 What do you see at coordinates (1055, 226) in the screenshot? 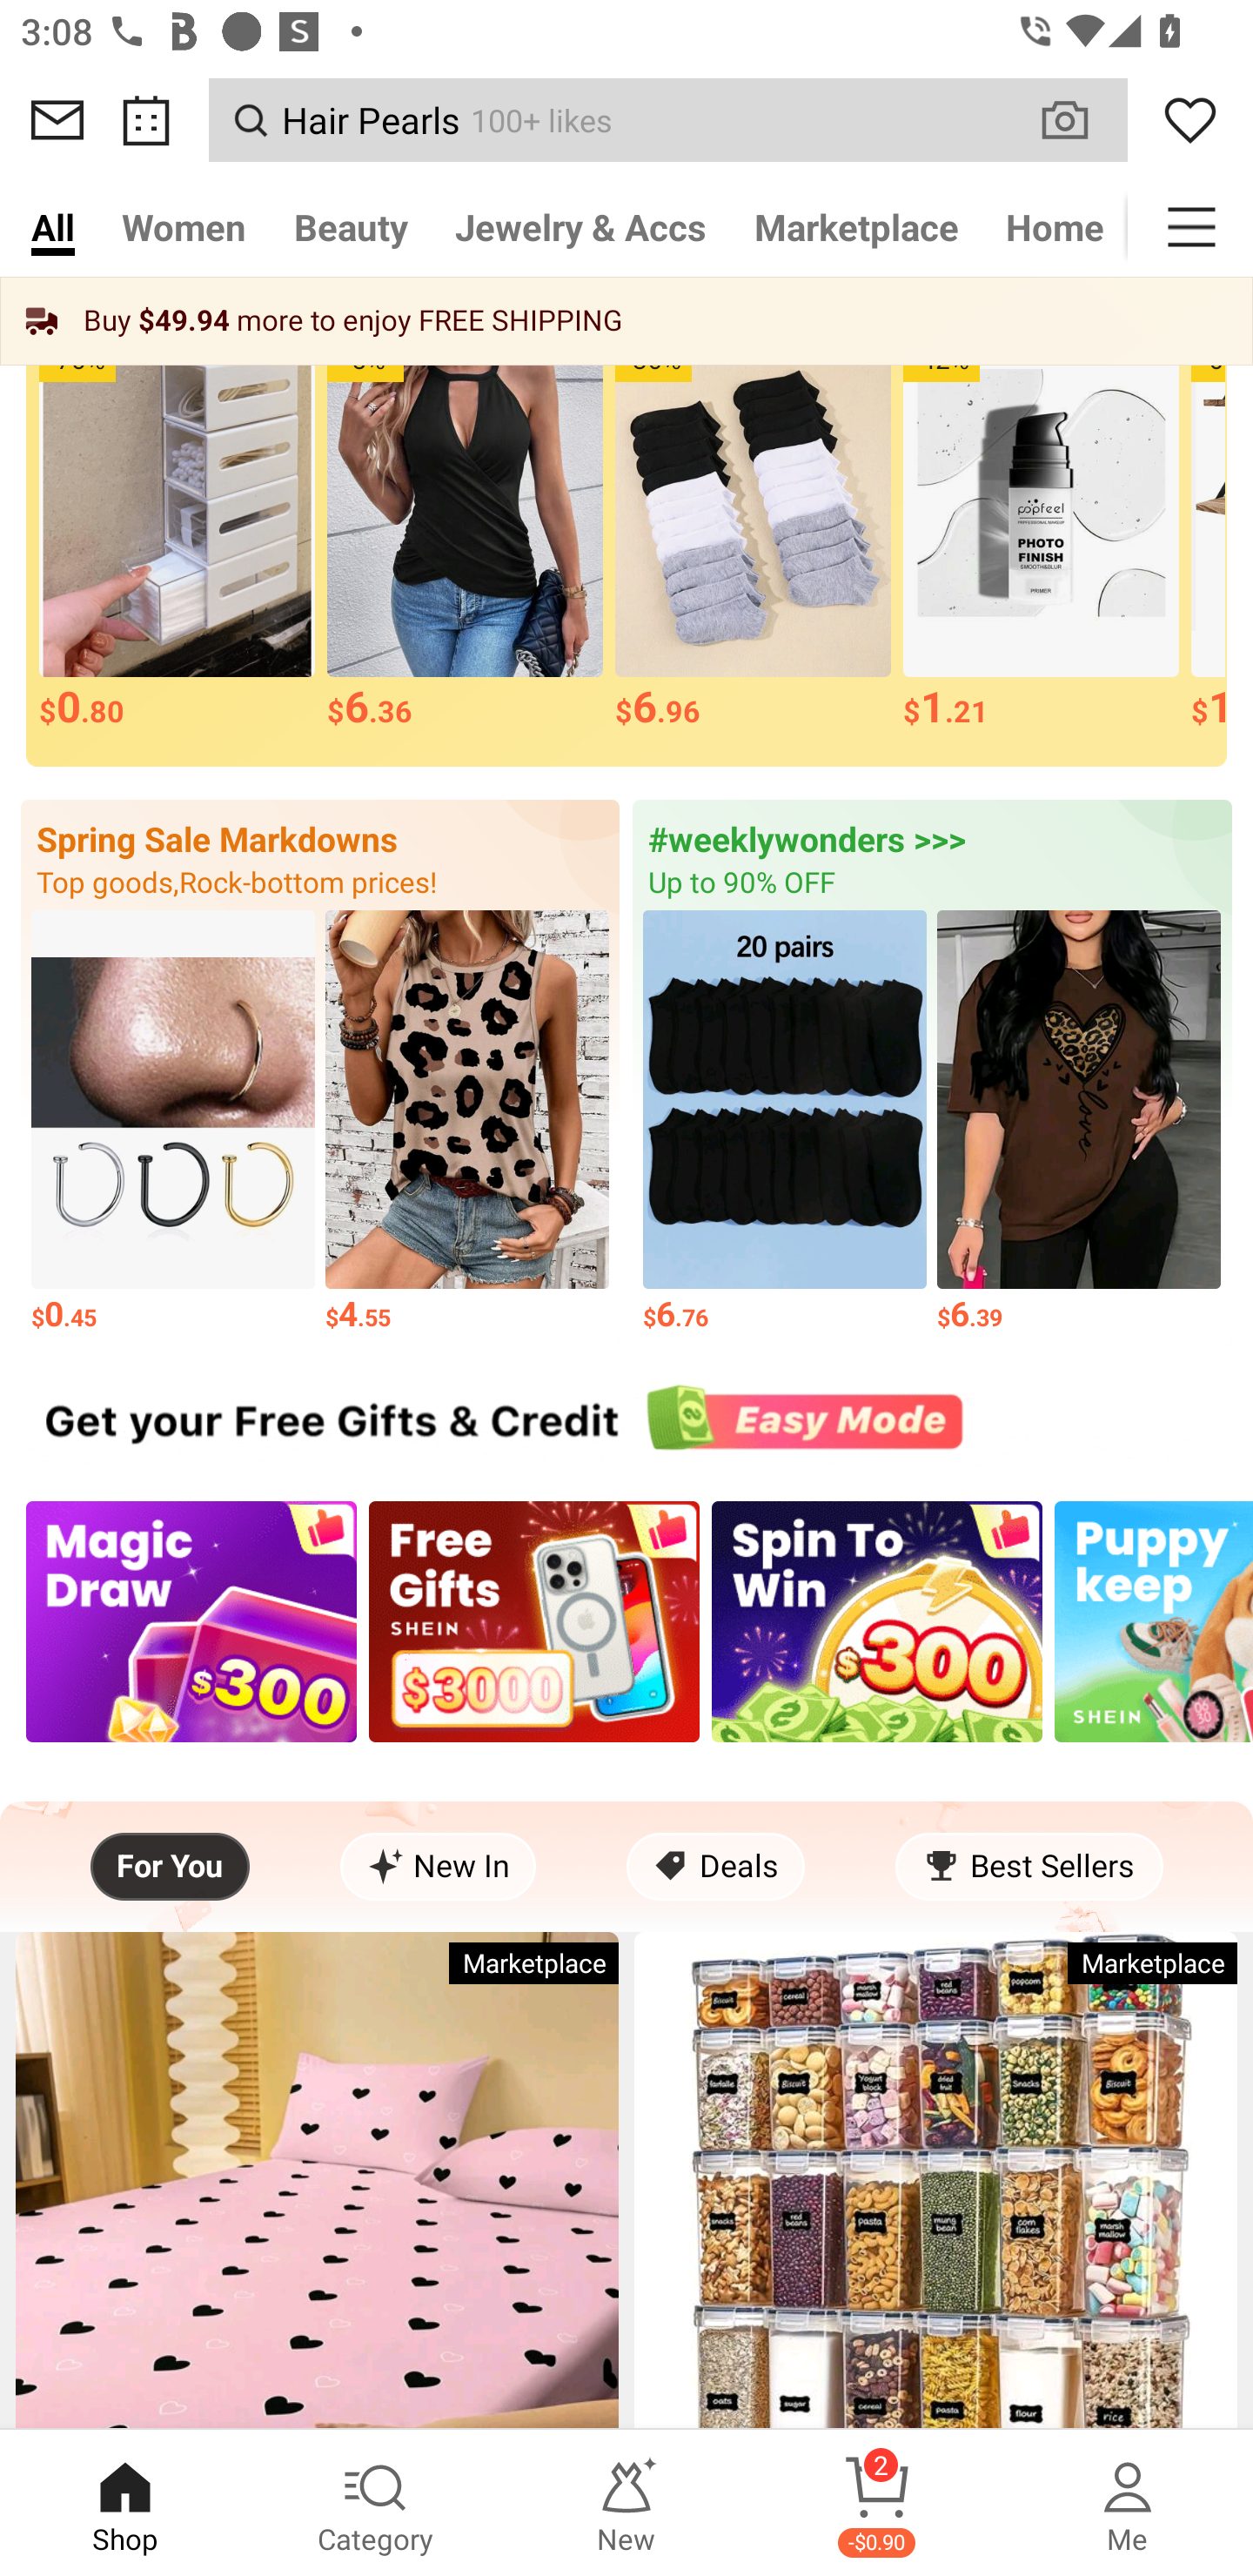
I see `Home` at bounding box center [1055, 226].